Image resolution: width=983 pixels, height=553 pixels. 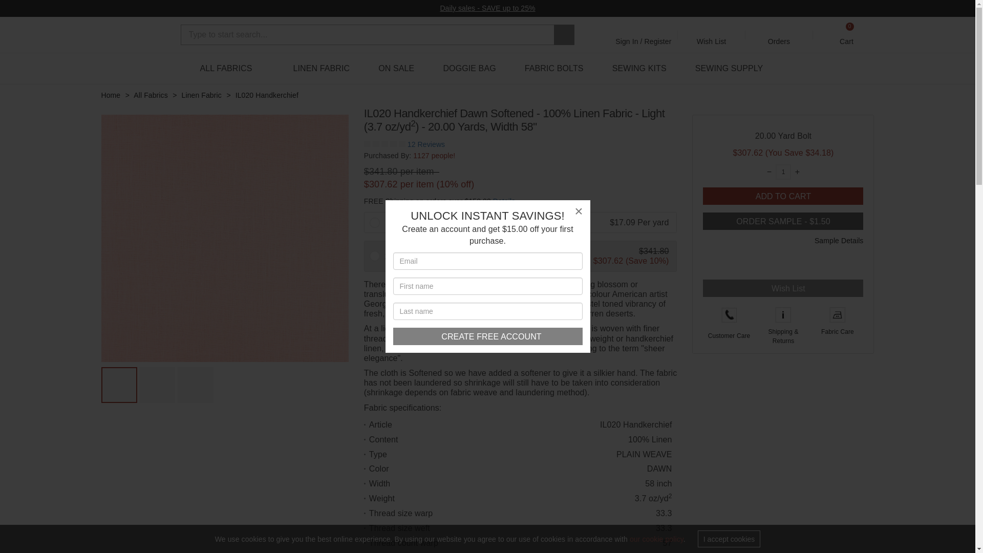 What do you see at coordinates (396, 69) in the screenshot?
I see `ON SALE` at bounding box center [396, 69].